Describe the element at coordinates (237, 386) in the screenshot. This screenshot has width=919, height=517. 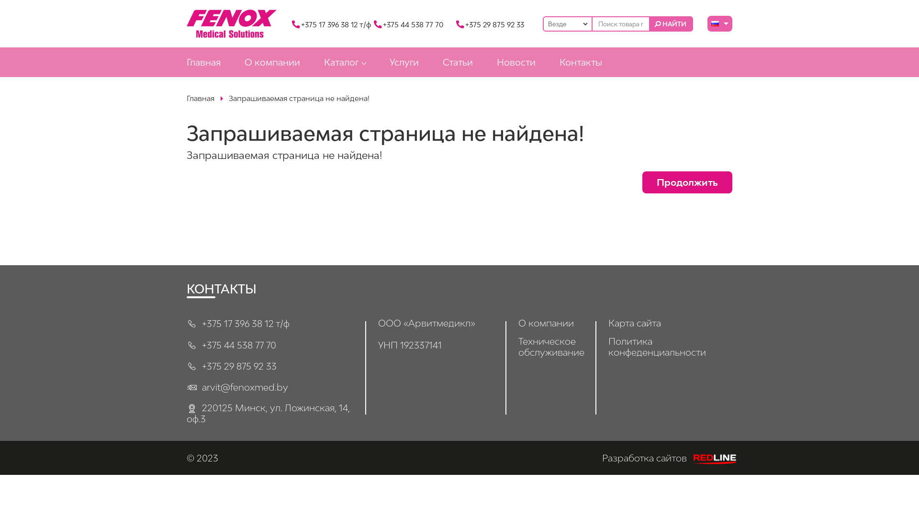
I see `arvit@fenoxmed.by` at that location.